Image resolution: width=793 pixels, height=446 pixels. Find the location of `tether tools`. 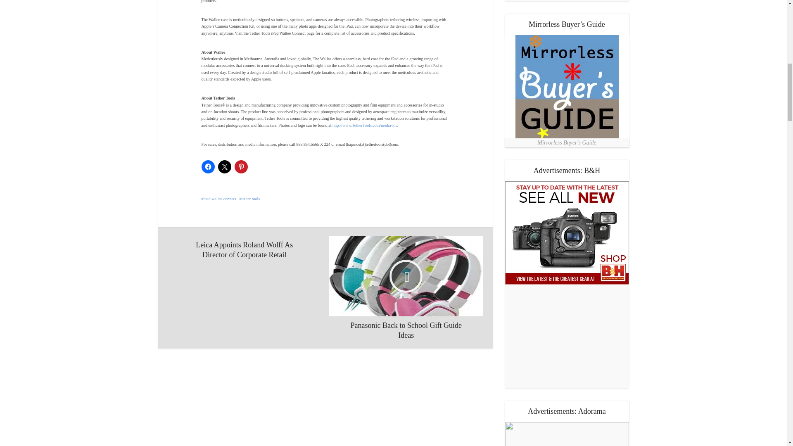

tether tools is located at coordinates (249, 199).